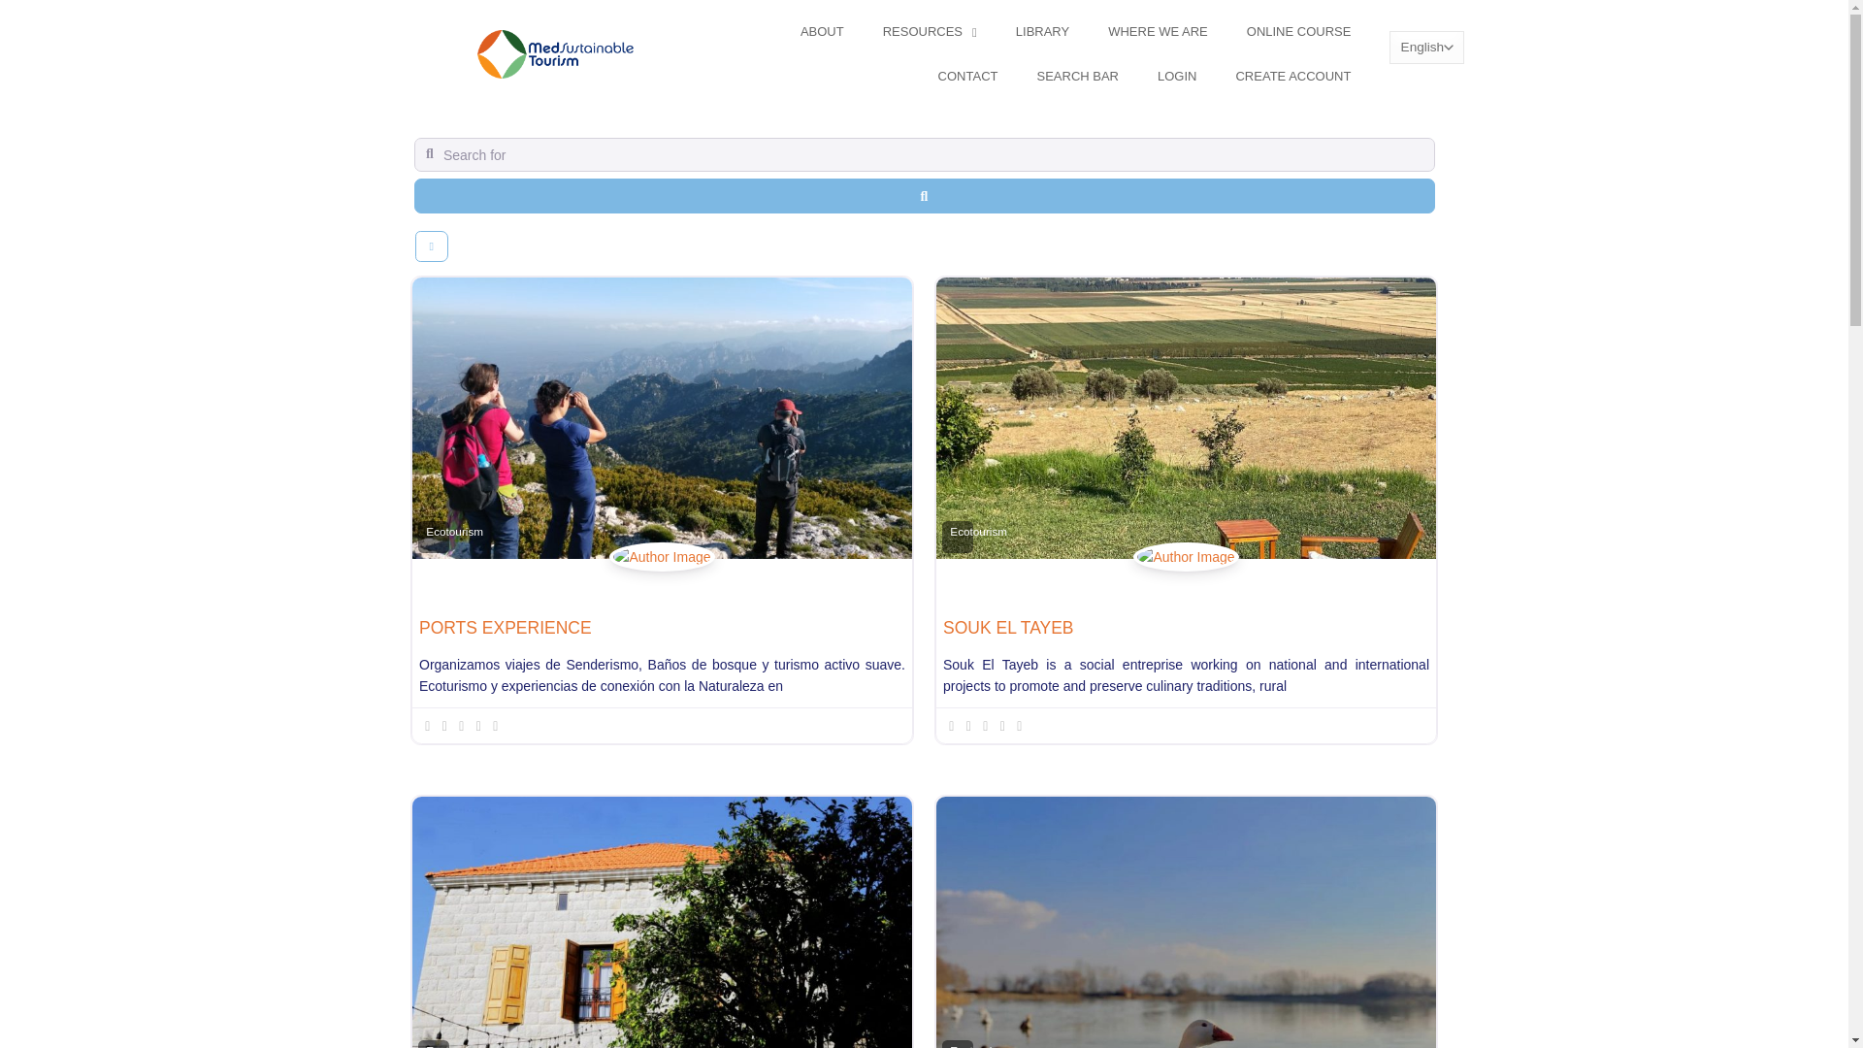  I want to click on SEARCH BAR, so click(1077, 76).